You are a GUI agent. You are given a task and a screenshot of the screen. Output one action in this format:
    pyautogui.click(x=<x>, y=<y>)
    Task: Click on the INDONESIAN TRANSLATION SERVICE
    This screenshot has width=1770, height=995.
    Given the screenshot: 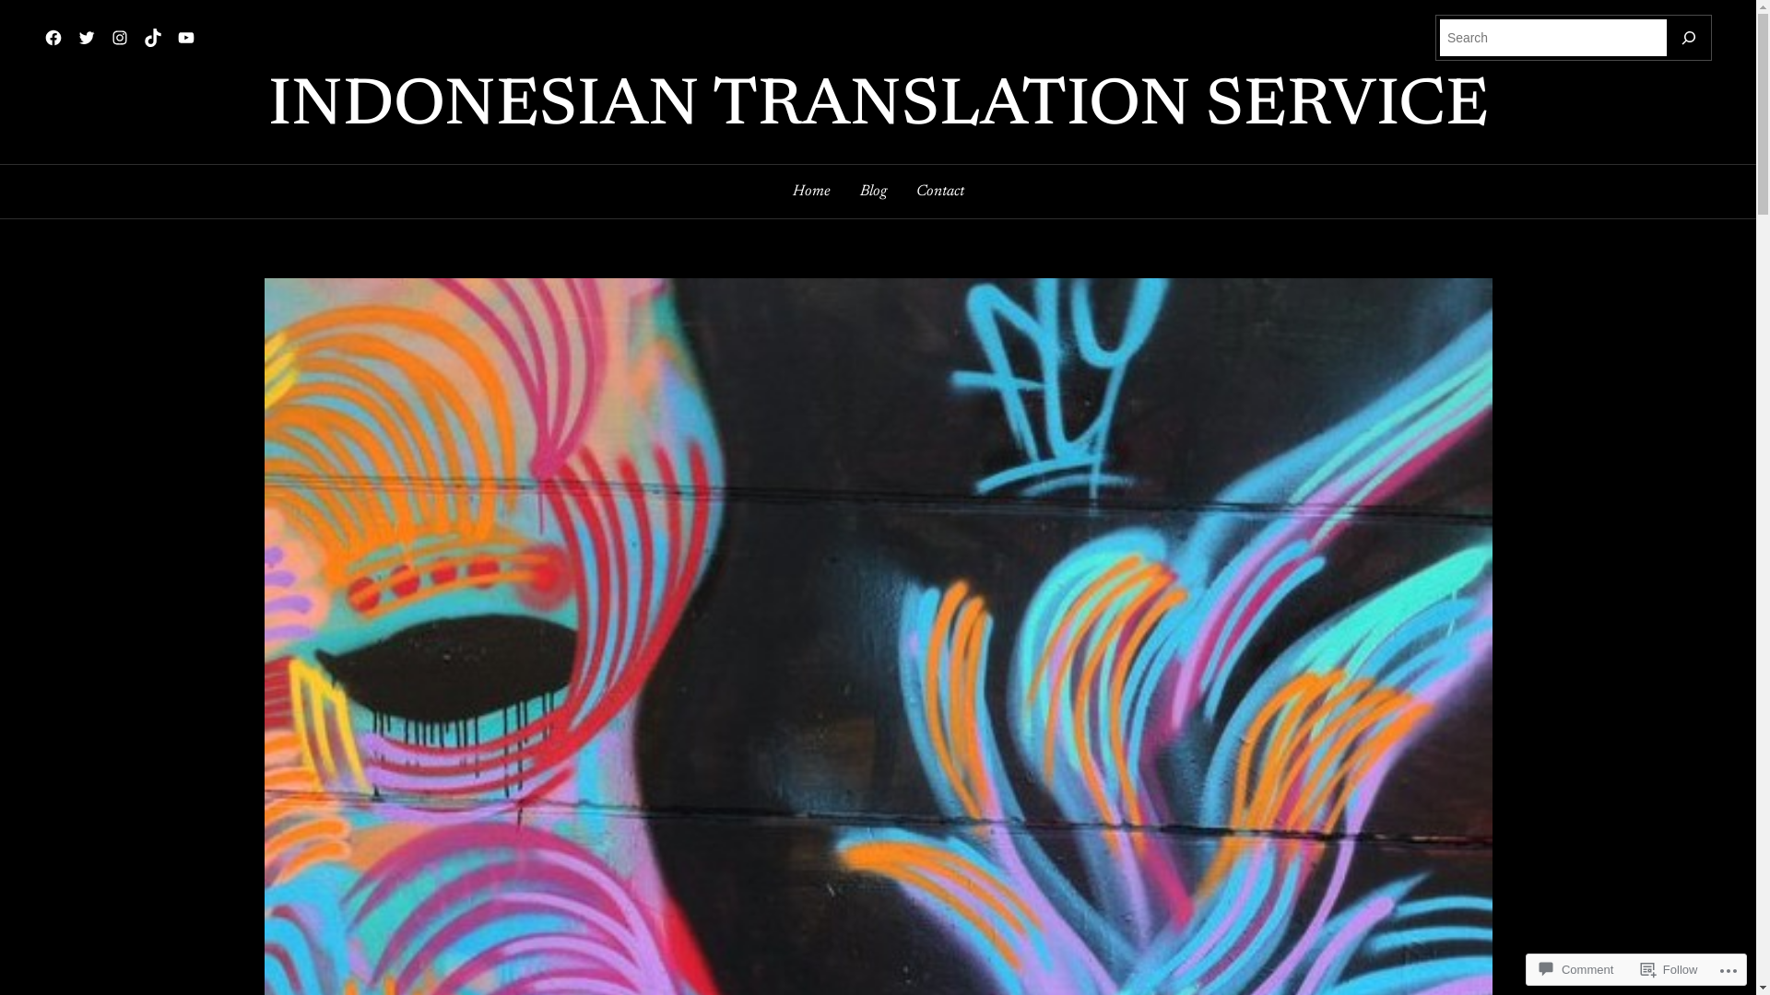 What is the action you would take?
    pyautogui.click(x=878, y=108)
    